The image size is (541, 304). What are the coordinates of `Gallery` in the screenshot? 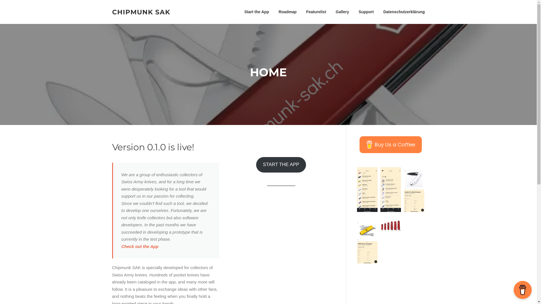 It's located at (342, 12).